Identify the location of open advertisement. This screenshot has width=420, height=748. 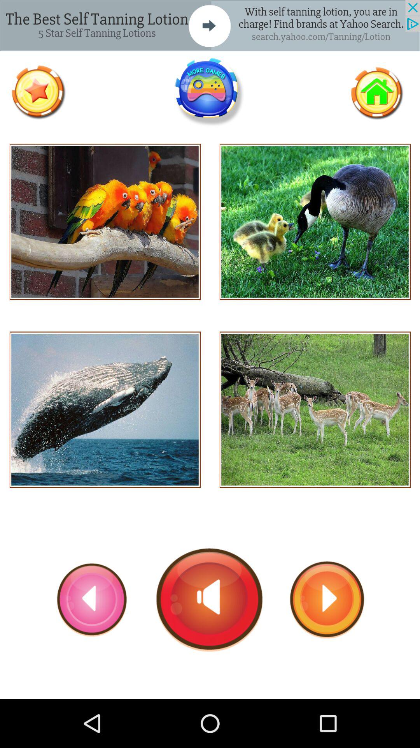
(210, 26).